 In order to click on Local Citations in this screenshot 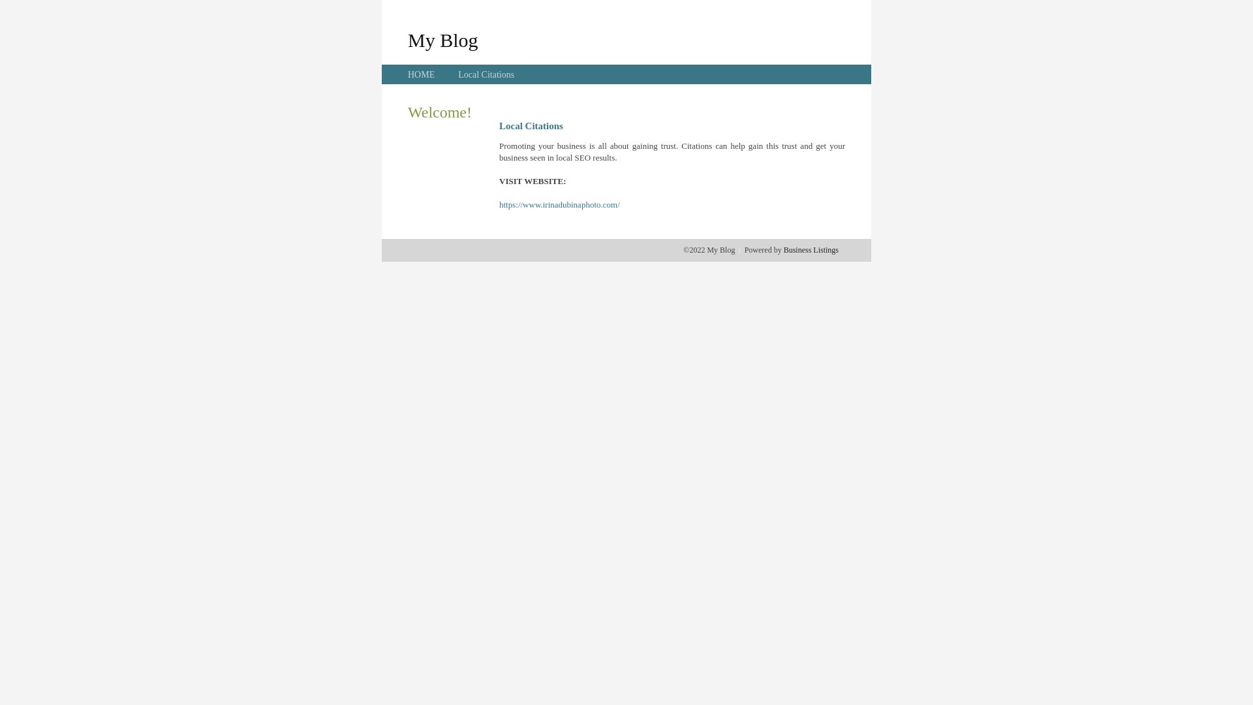, I will do `click(486, 74)`.